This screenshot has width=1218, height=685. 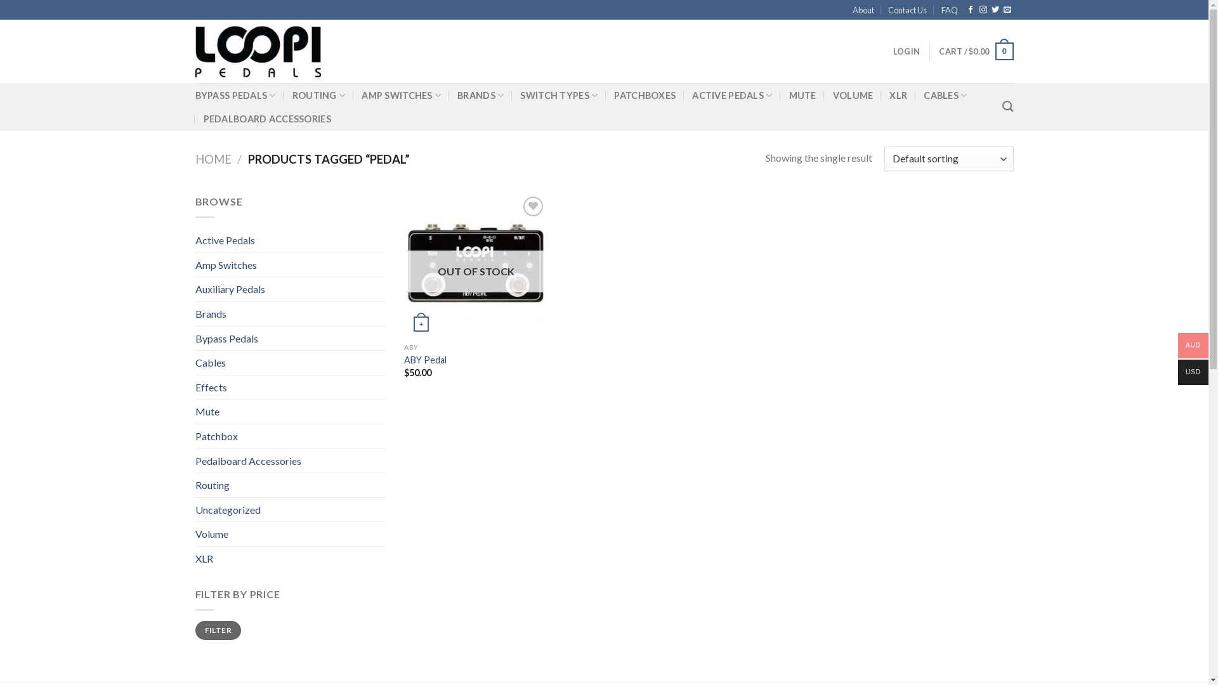 I want to click on AMP SWITCHES, so click(x=401, y=95).